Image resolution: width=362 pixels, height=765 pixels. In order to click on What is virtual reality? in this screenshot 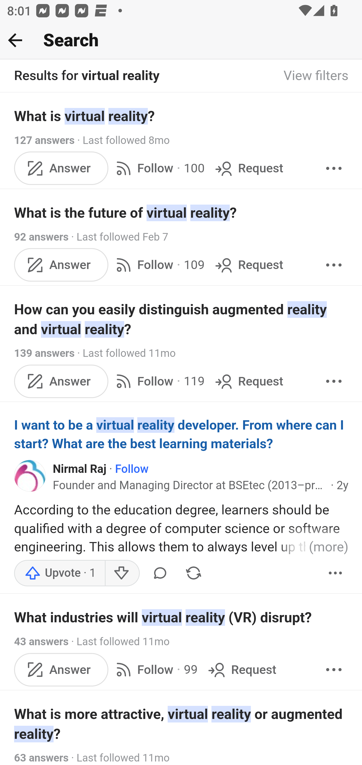, I will do `click(182, 116)`.